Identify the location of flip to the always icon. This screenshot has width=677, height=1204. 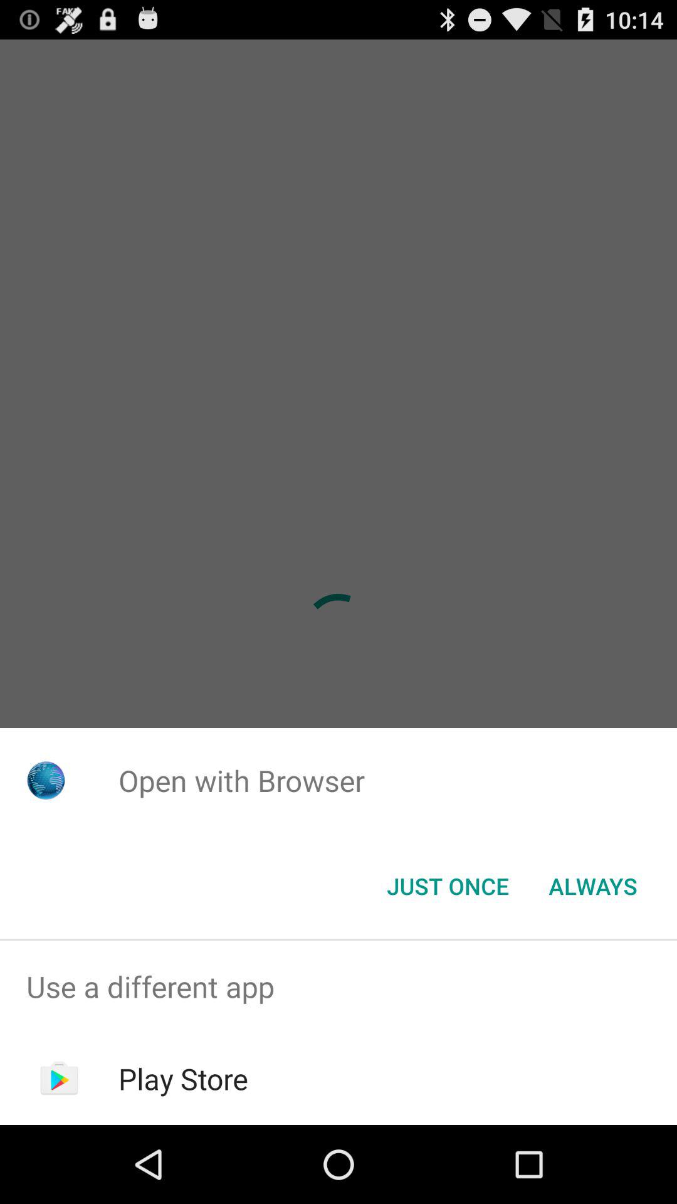
(593, 886).